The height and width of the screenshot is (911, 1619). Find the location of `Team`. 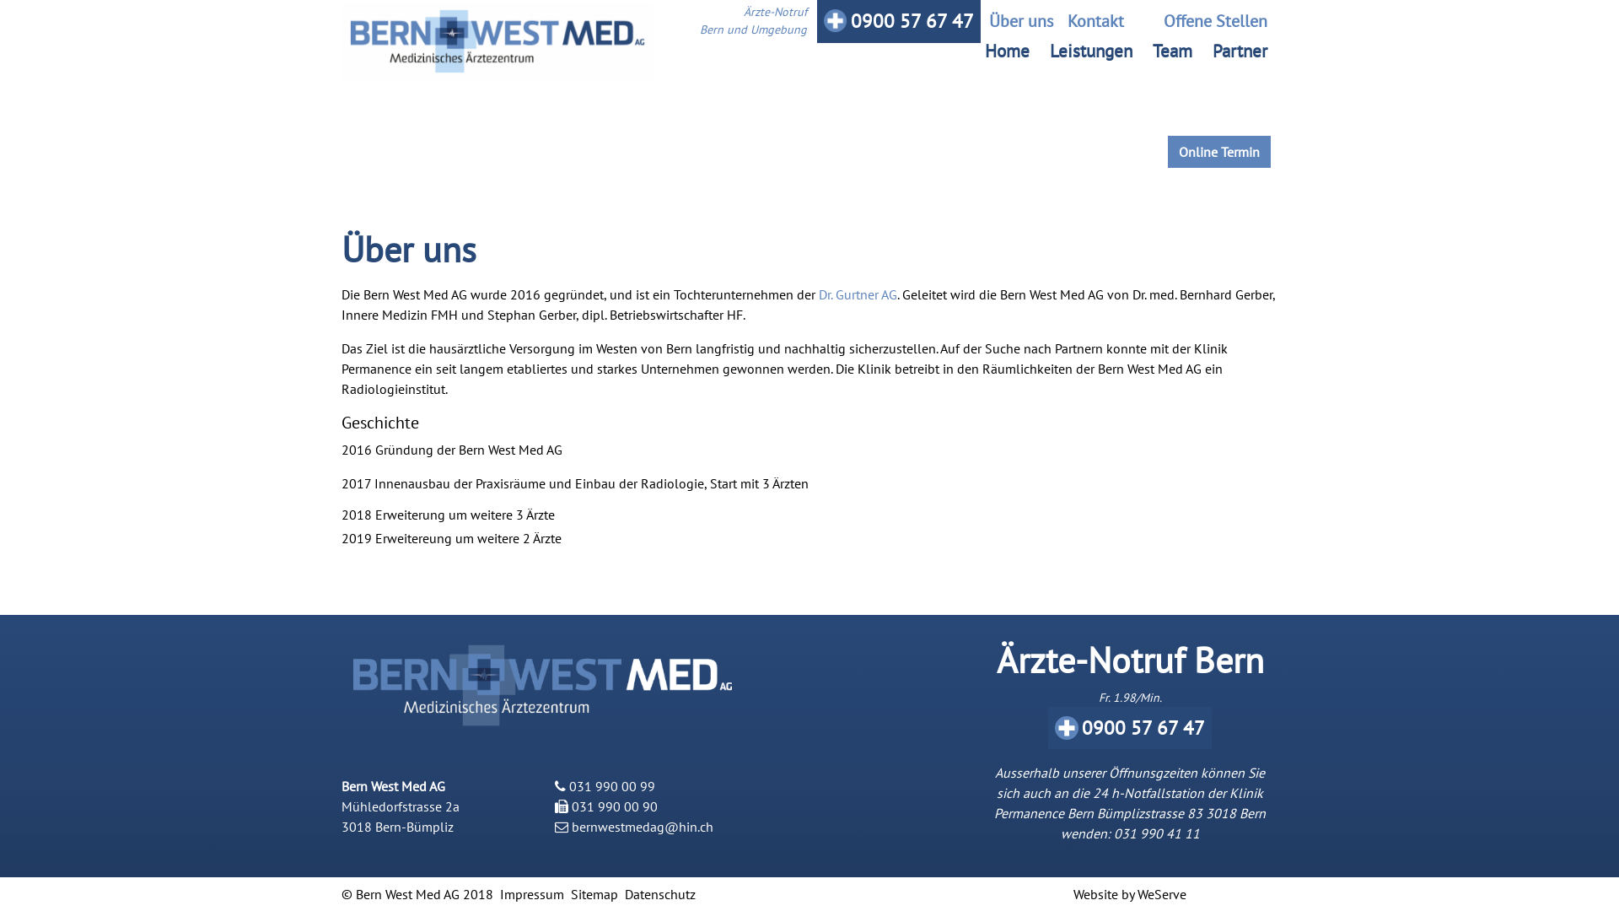

Team is located at coordinates (1172, 51).